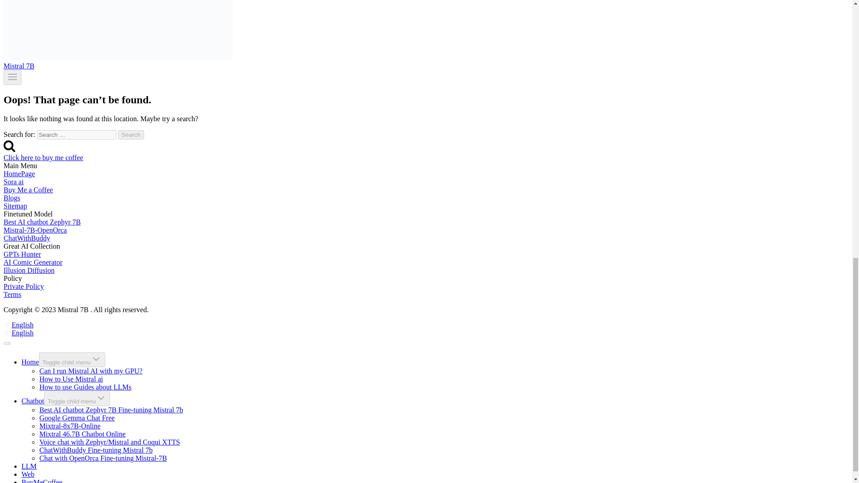 This screenshot has width=859, height=483. What do you see at coordinates (131, 135) in the screenshot?
I see `Search` at bounding box center [131, 135].